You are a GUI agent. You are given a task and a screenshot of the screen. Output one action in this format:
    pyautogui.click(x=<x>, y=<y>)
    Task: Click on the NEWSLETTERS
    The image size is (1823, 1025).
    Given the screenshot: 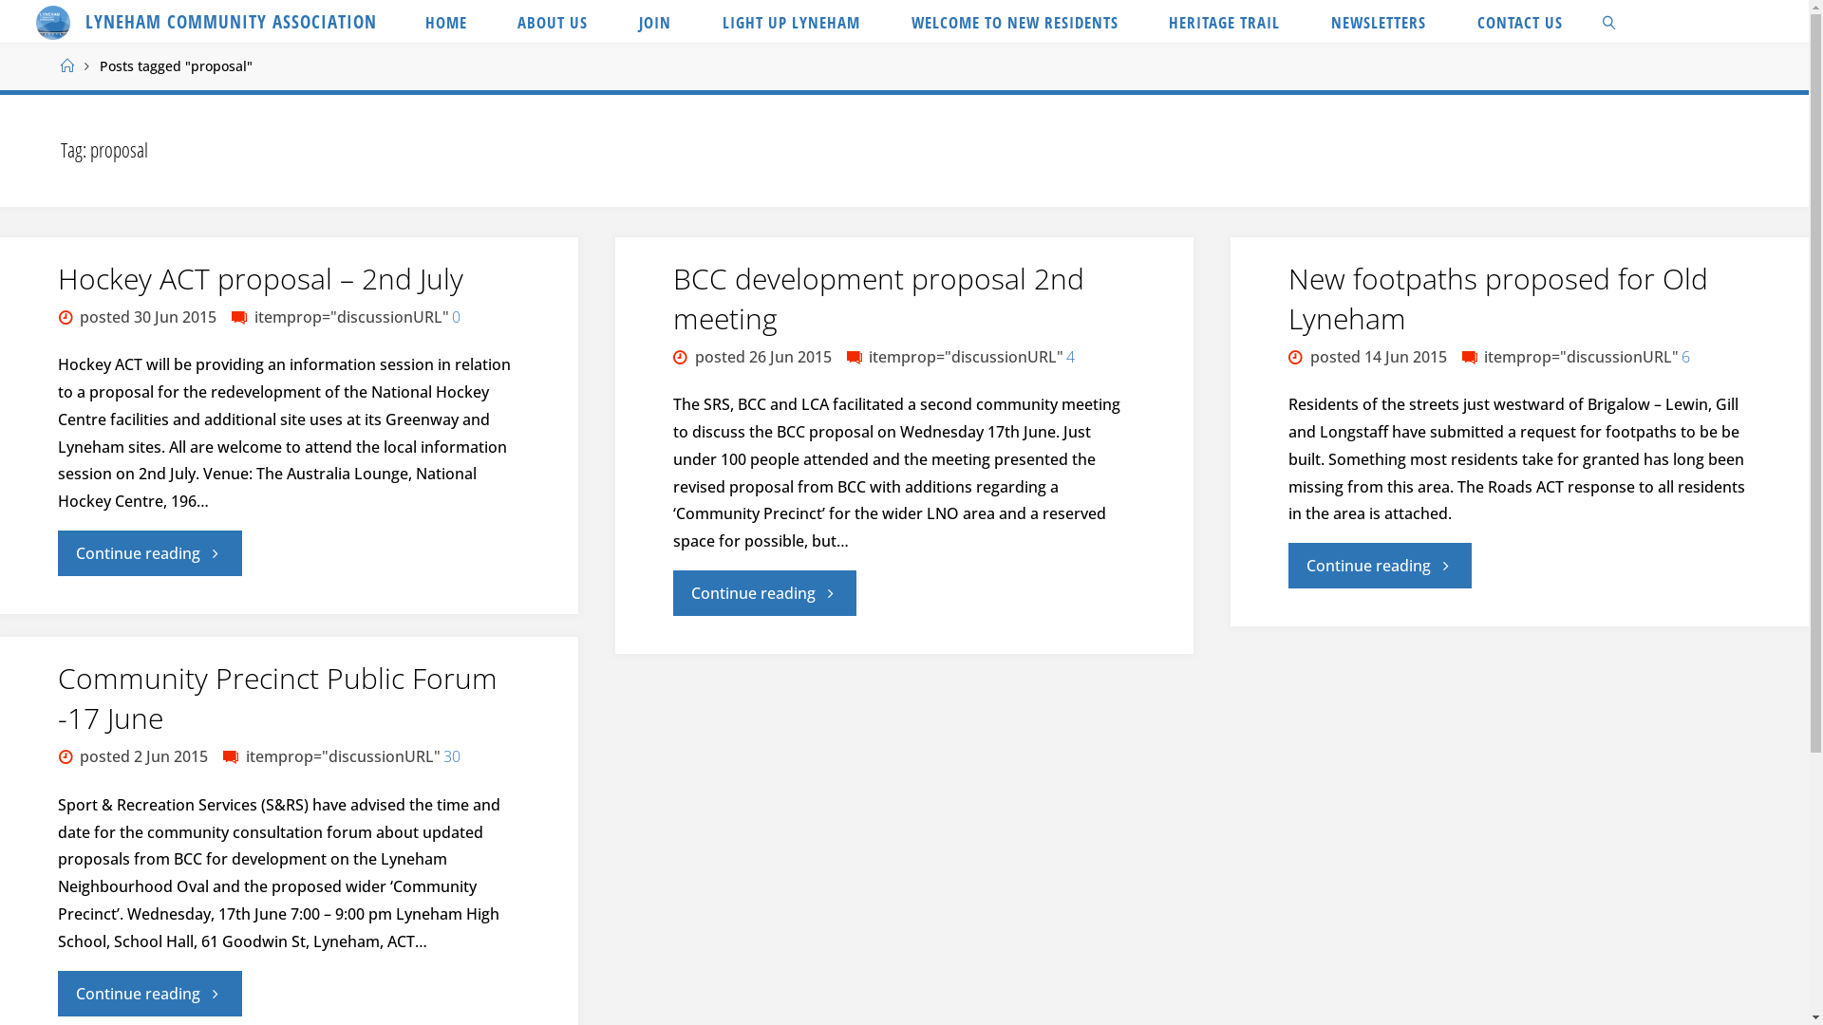 What is the action you would take?
    pyautogui.click(x=1379, y=21)
    